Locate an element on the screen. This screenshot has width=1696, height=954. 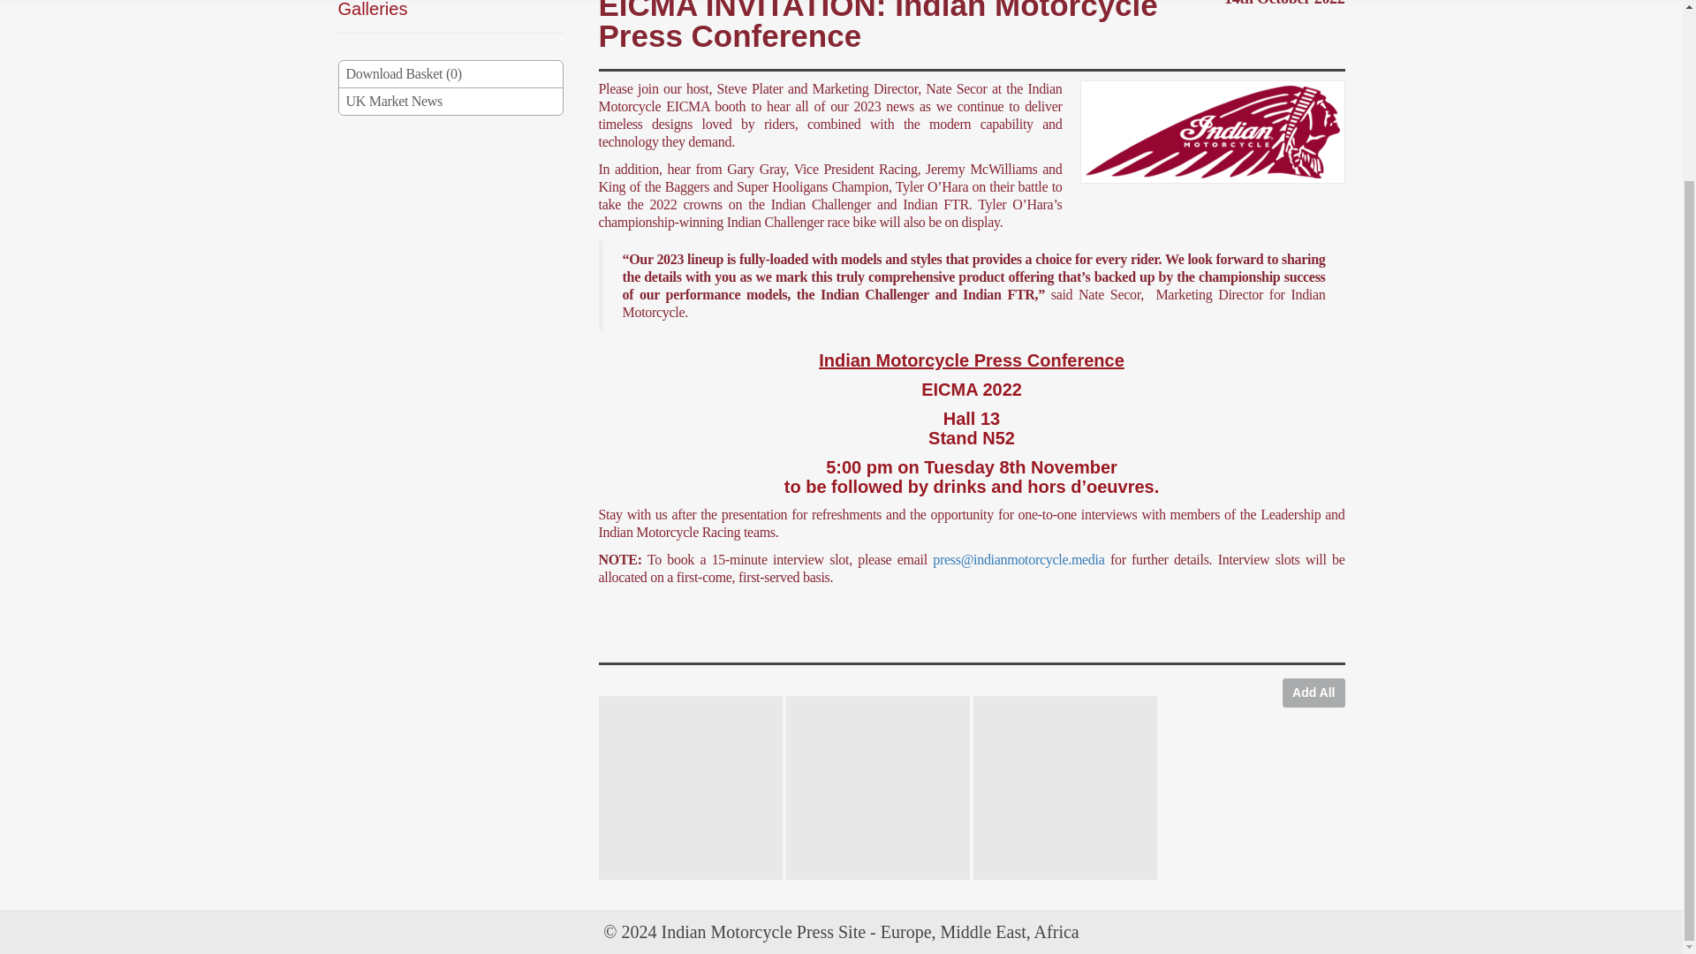
Add All is located at coordinates (1313, 693).